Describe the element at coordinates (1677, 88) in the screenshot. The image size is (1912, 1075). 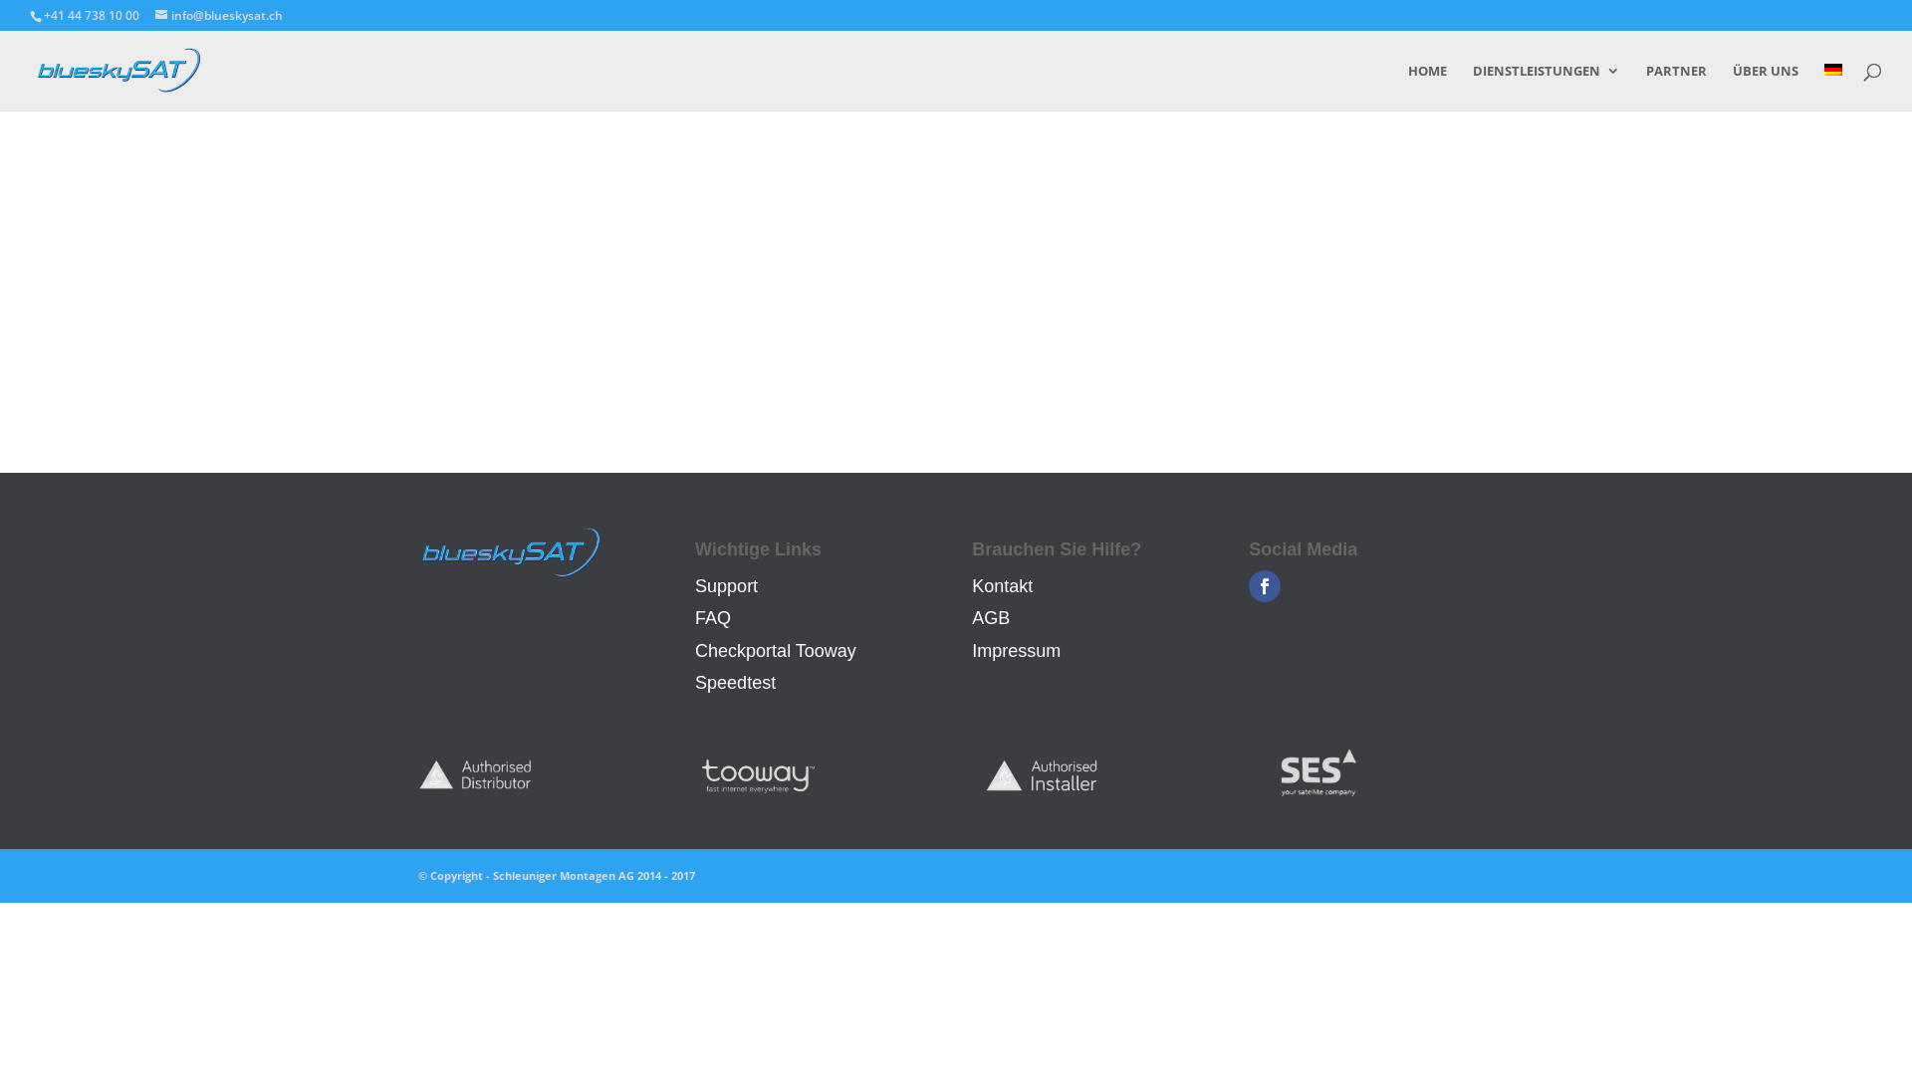
I see `PARTNER` at that location.